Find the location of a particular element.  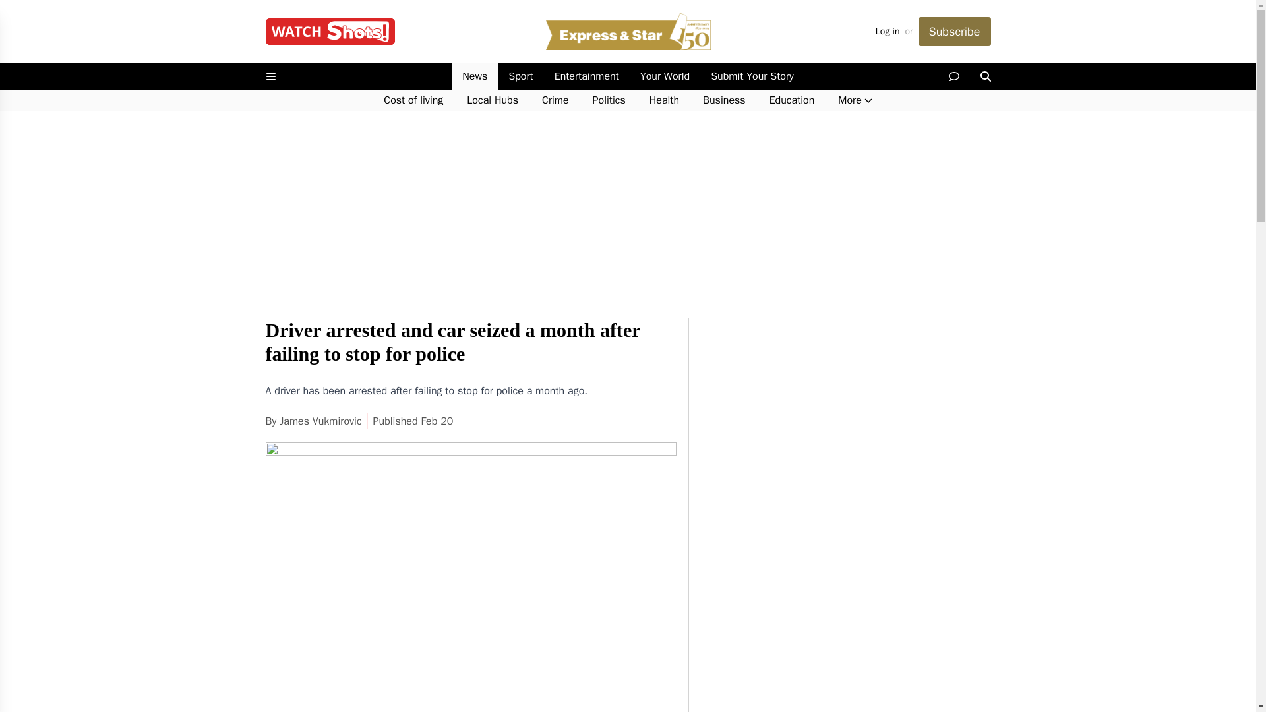

Cost of living is located at coordinates (413, 100).